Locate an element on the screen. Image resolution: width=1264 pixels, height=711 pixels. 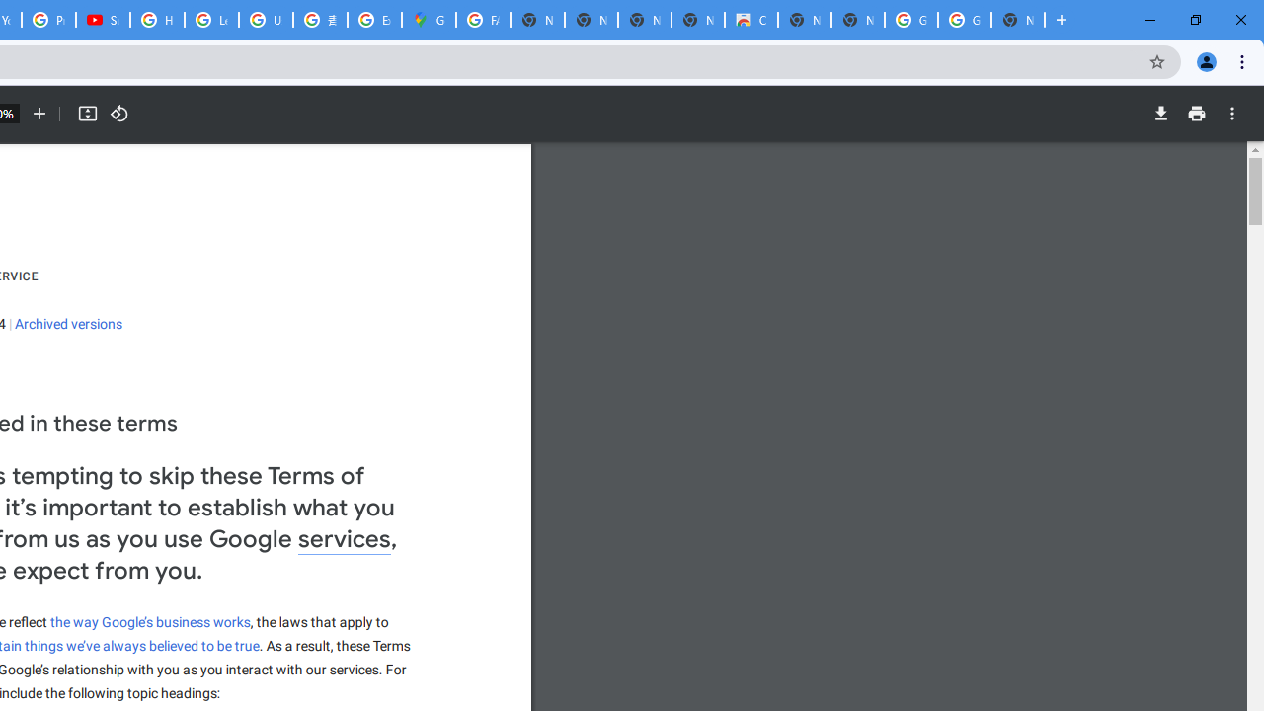
Google Images is located at coordinates (964, 20).